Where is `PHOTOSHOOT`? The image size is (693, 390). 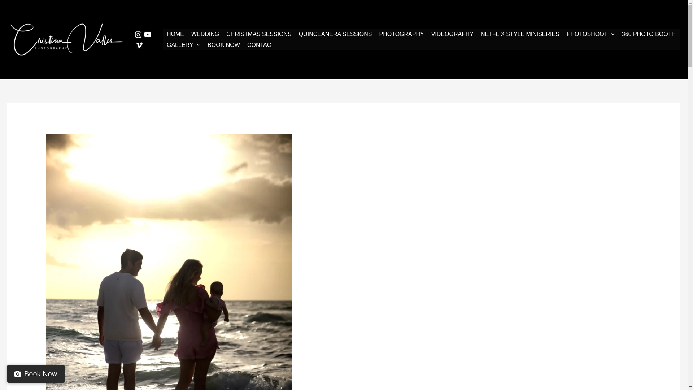
PHOTOSHOOT is located at coordinates (590, 34).